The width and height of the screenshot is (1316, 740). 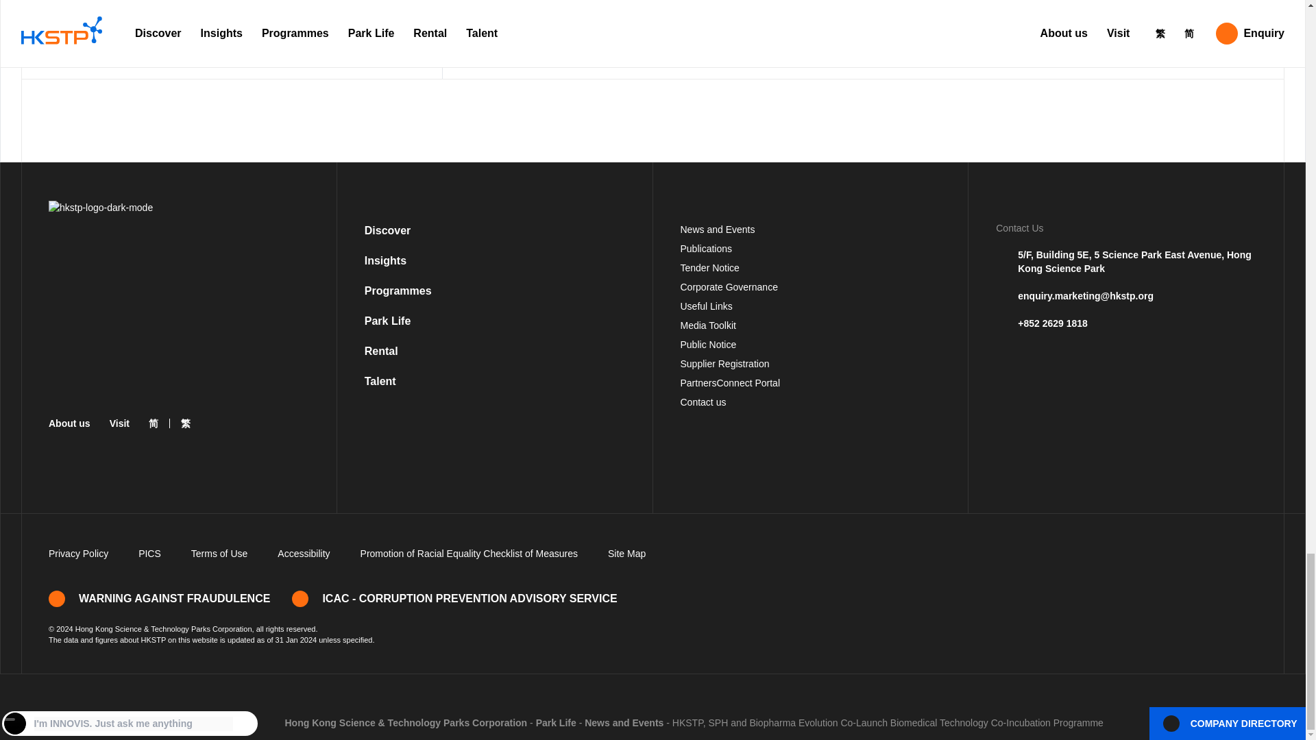 I want to click on Rental, so click(x=381, y=351).